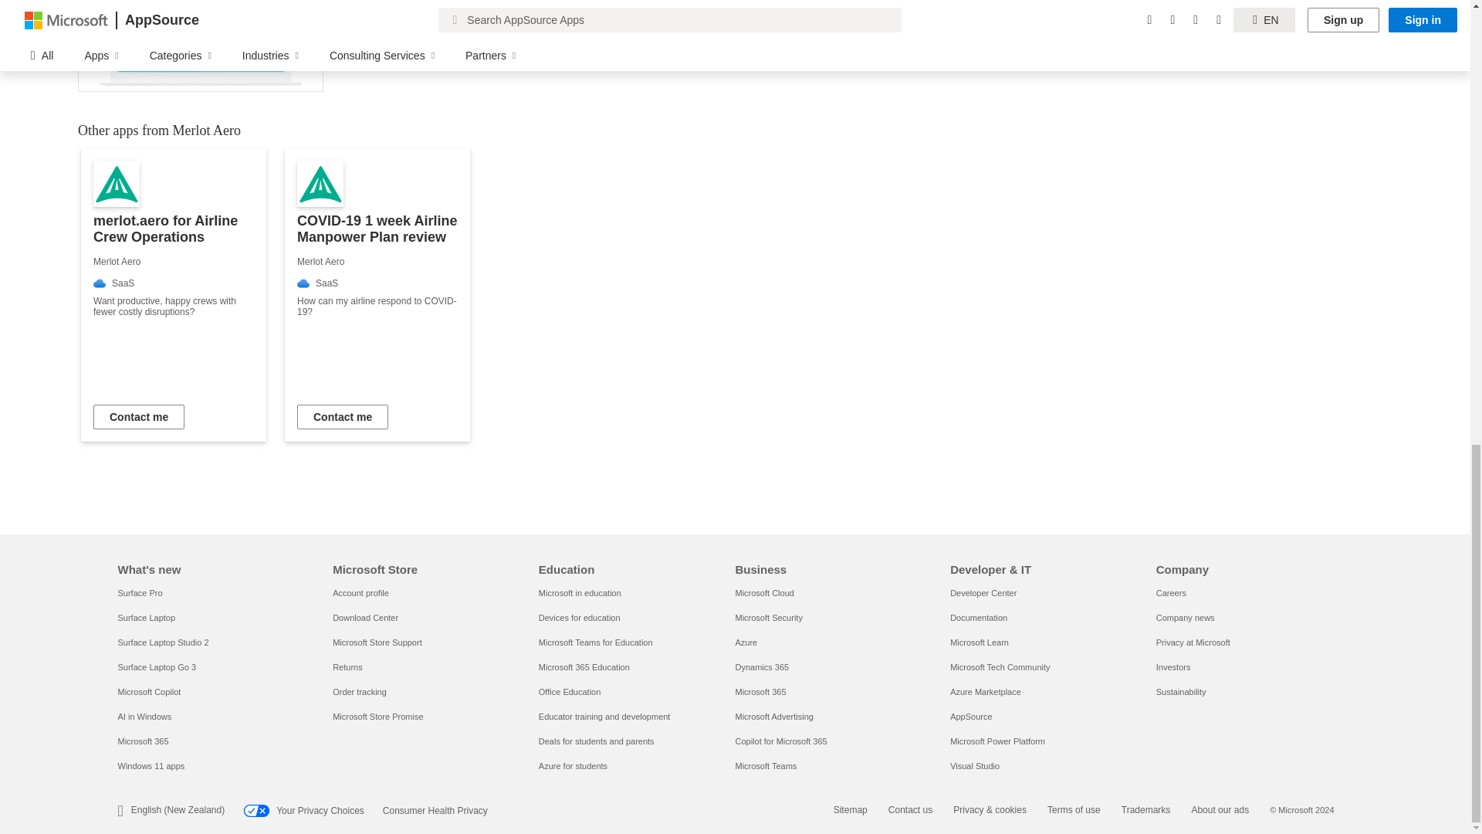 This screenshot has width=1482, height=834. I want to click on Windows 11 apps, so click(150, 766).